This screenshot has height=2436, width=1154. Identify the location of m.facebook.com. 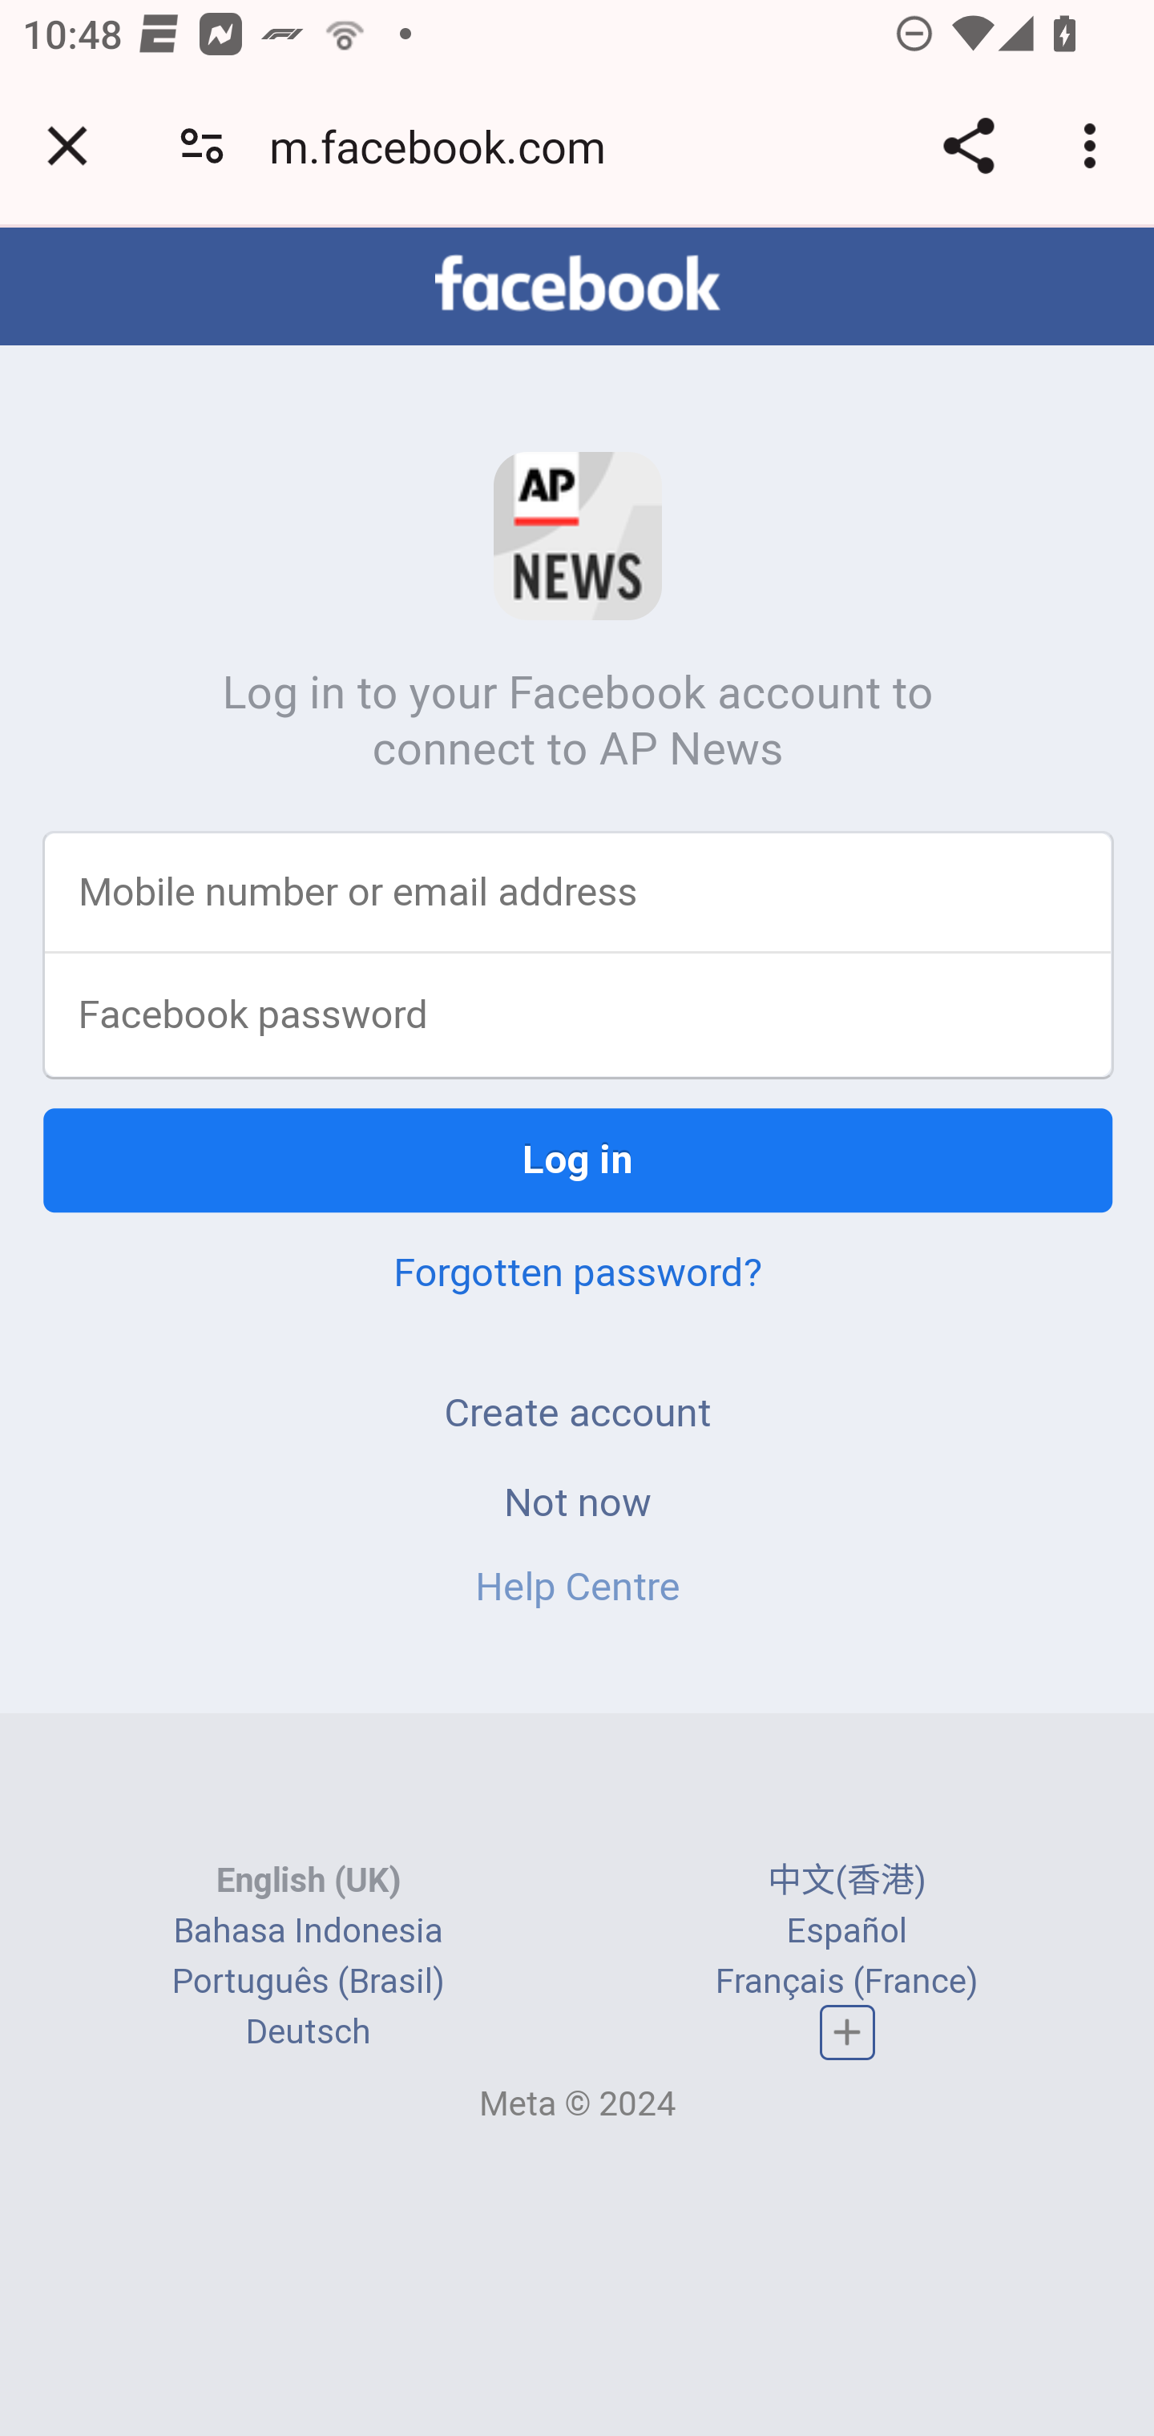
(448, 146).